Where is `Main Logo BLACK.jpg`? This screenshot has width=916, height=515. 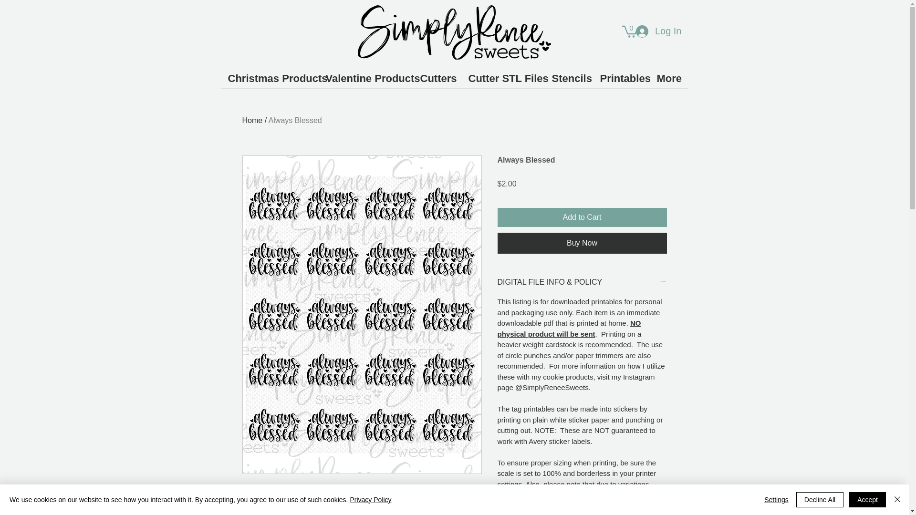
Main Logo BLACK.jpg is located at coordinates (454, 32).